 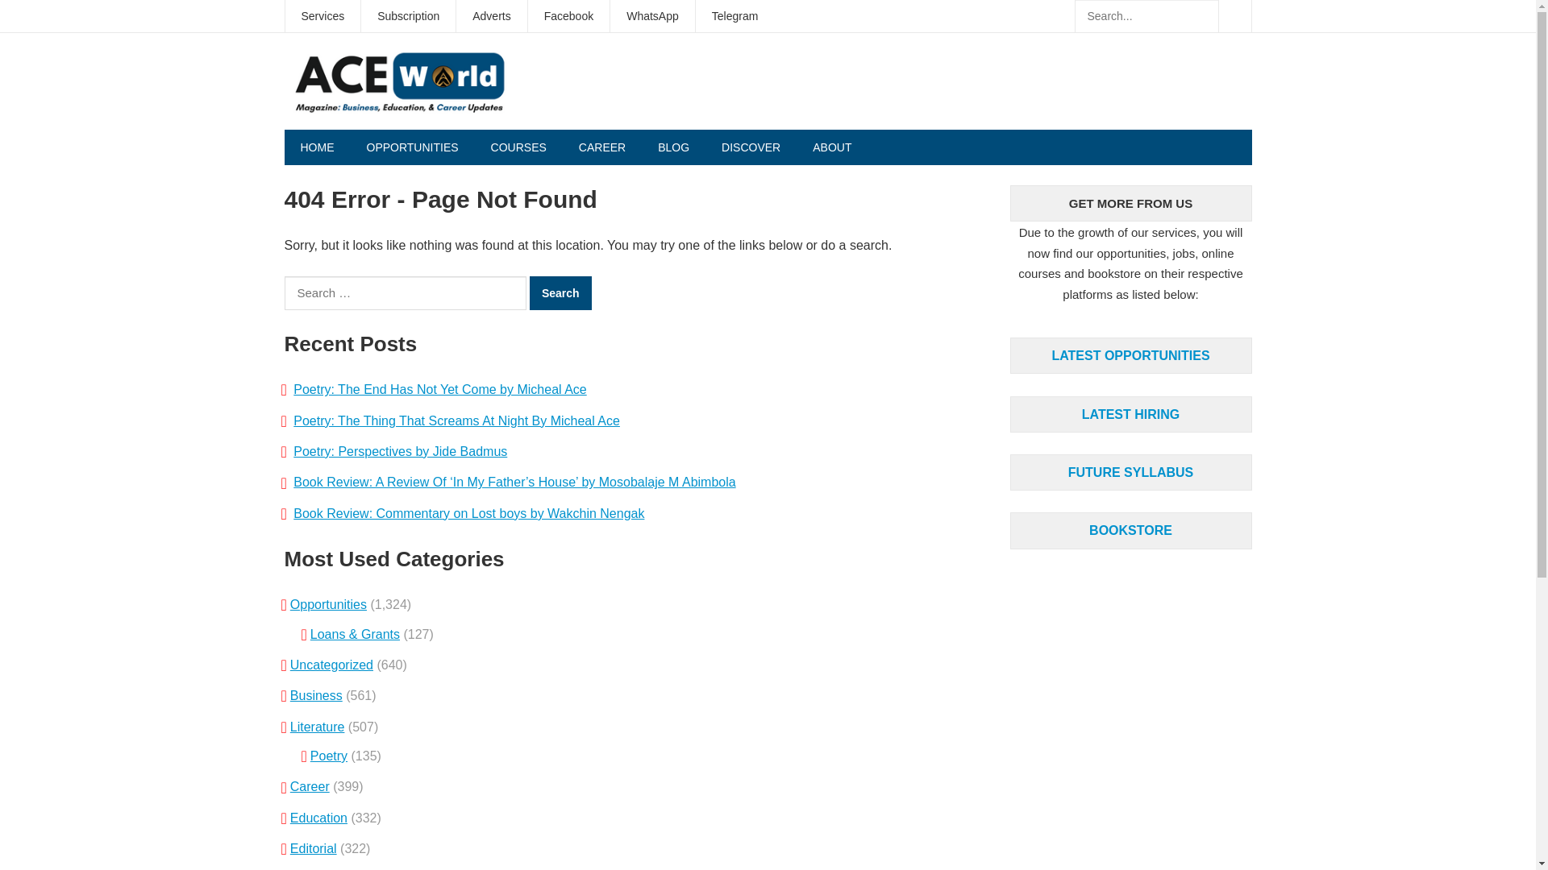 What do you see at coordinates (400, 451) in the screenshot?
I see `Poetry: Perspectives by Jide Badmus` at bounding box center [400, 451].